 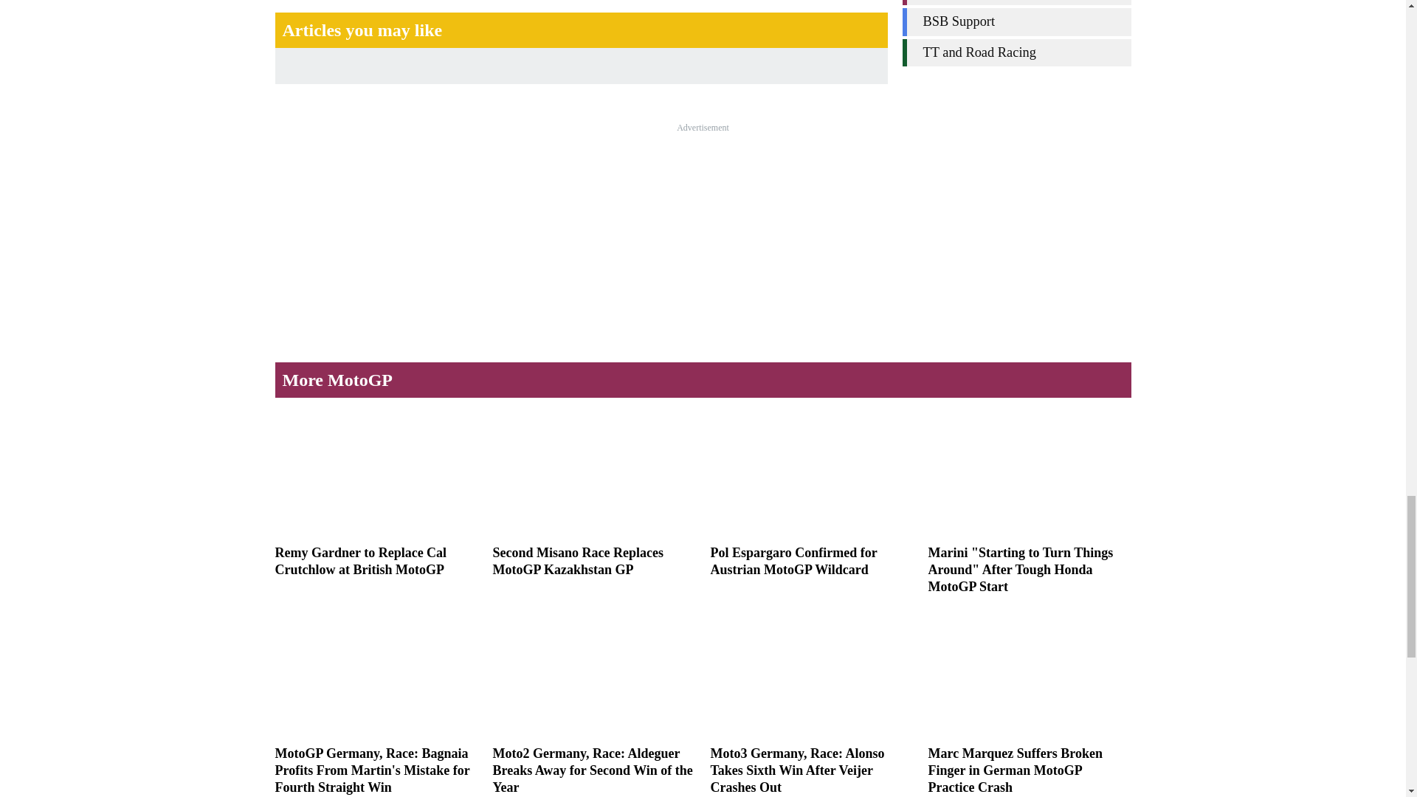 What do you see at coordinates (810, 494) in the screenshot?
I see `Pol Espargaro Confirmed for Austrian MotoGP Wildcard` at bounding box center [810, 494].